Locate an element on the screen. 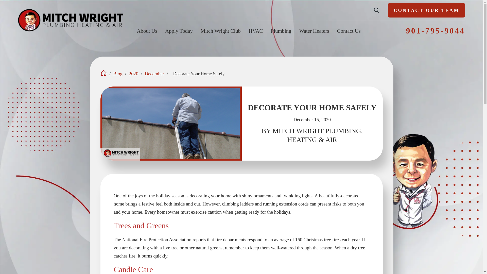 This screenshot has height=274, width=487. CONTACT OUR TEAM is located at coordinates (426, 10).